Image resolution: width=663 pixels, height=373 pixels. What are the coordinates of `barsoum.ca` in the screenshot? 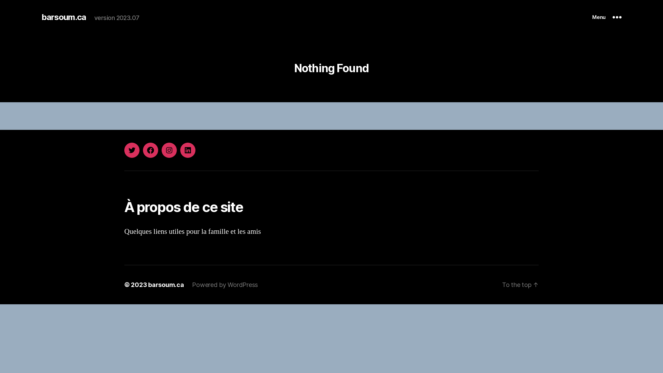 It's located at (64, 17).